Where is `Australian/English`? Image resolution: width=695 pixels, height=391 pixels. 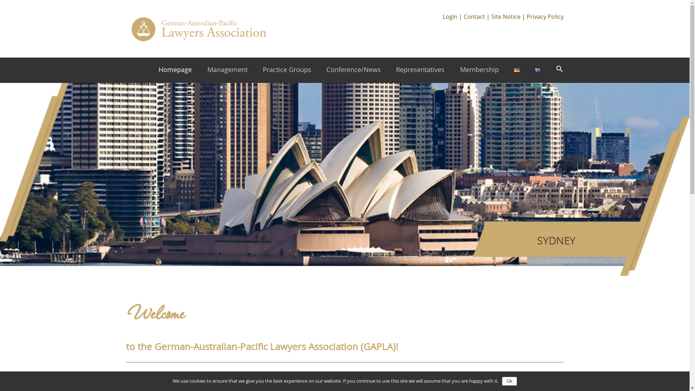
Australian/English is located at coordinates (538, 70).